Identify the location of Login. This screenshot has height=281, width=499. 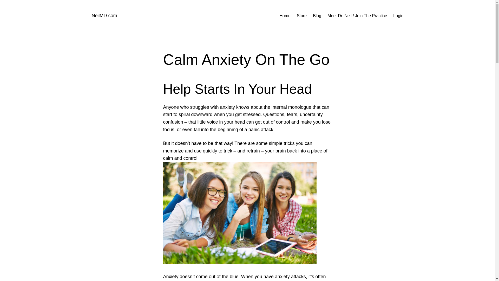
(398, 16).